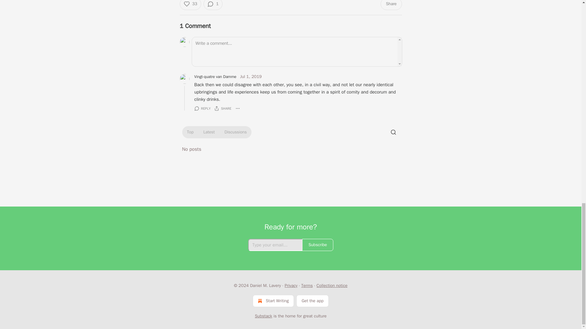 This screenshot has height=329, width=586. What do you see at coordinates (209, 132) in the screenshot?
I see `Latest` at bounding box center [209, 132].